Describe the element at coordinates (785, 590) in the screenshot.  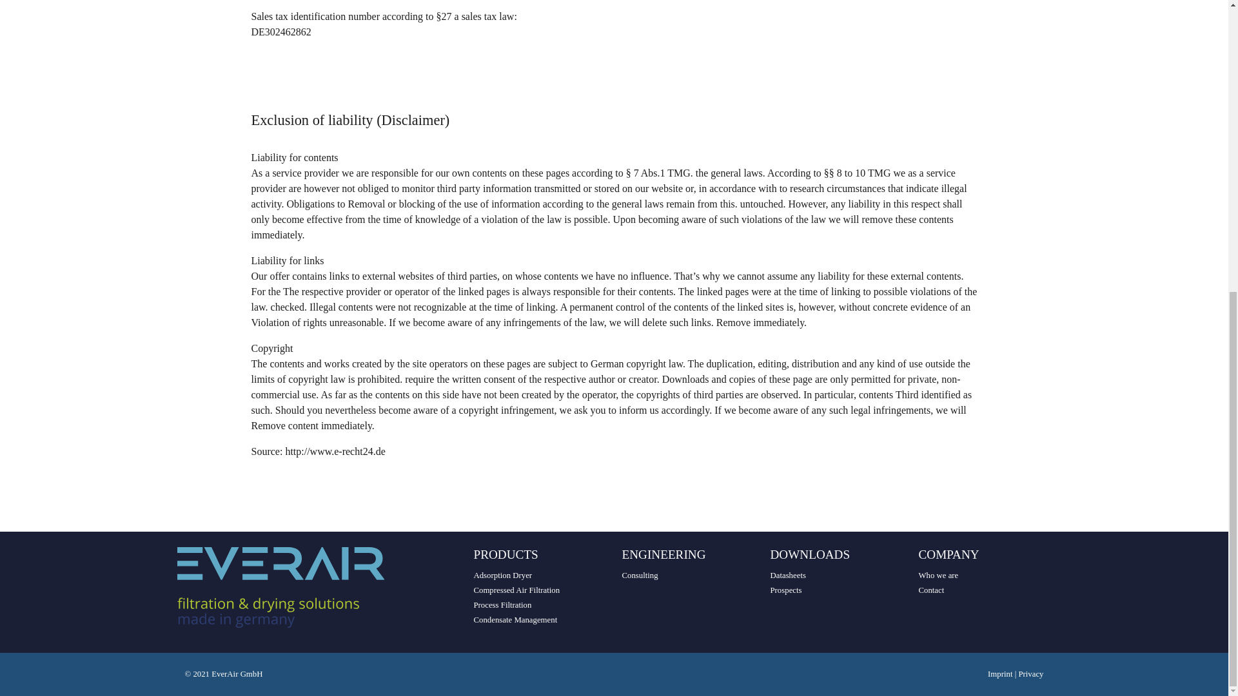
I see `Prospects` at that location.